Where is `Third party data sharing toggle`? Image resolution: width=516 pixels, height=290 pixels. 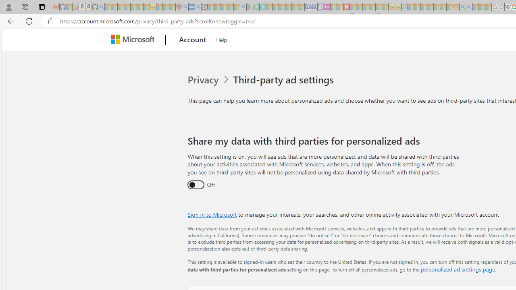 Third party data sharing toggle is located at coordinates (195, 185).